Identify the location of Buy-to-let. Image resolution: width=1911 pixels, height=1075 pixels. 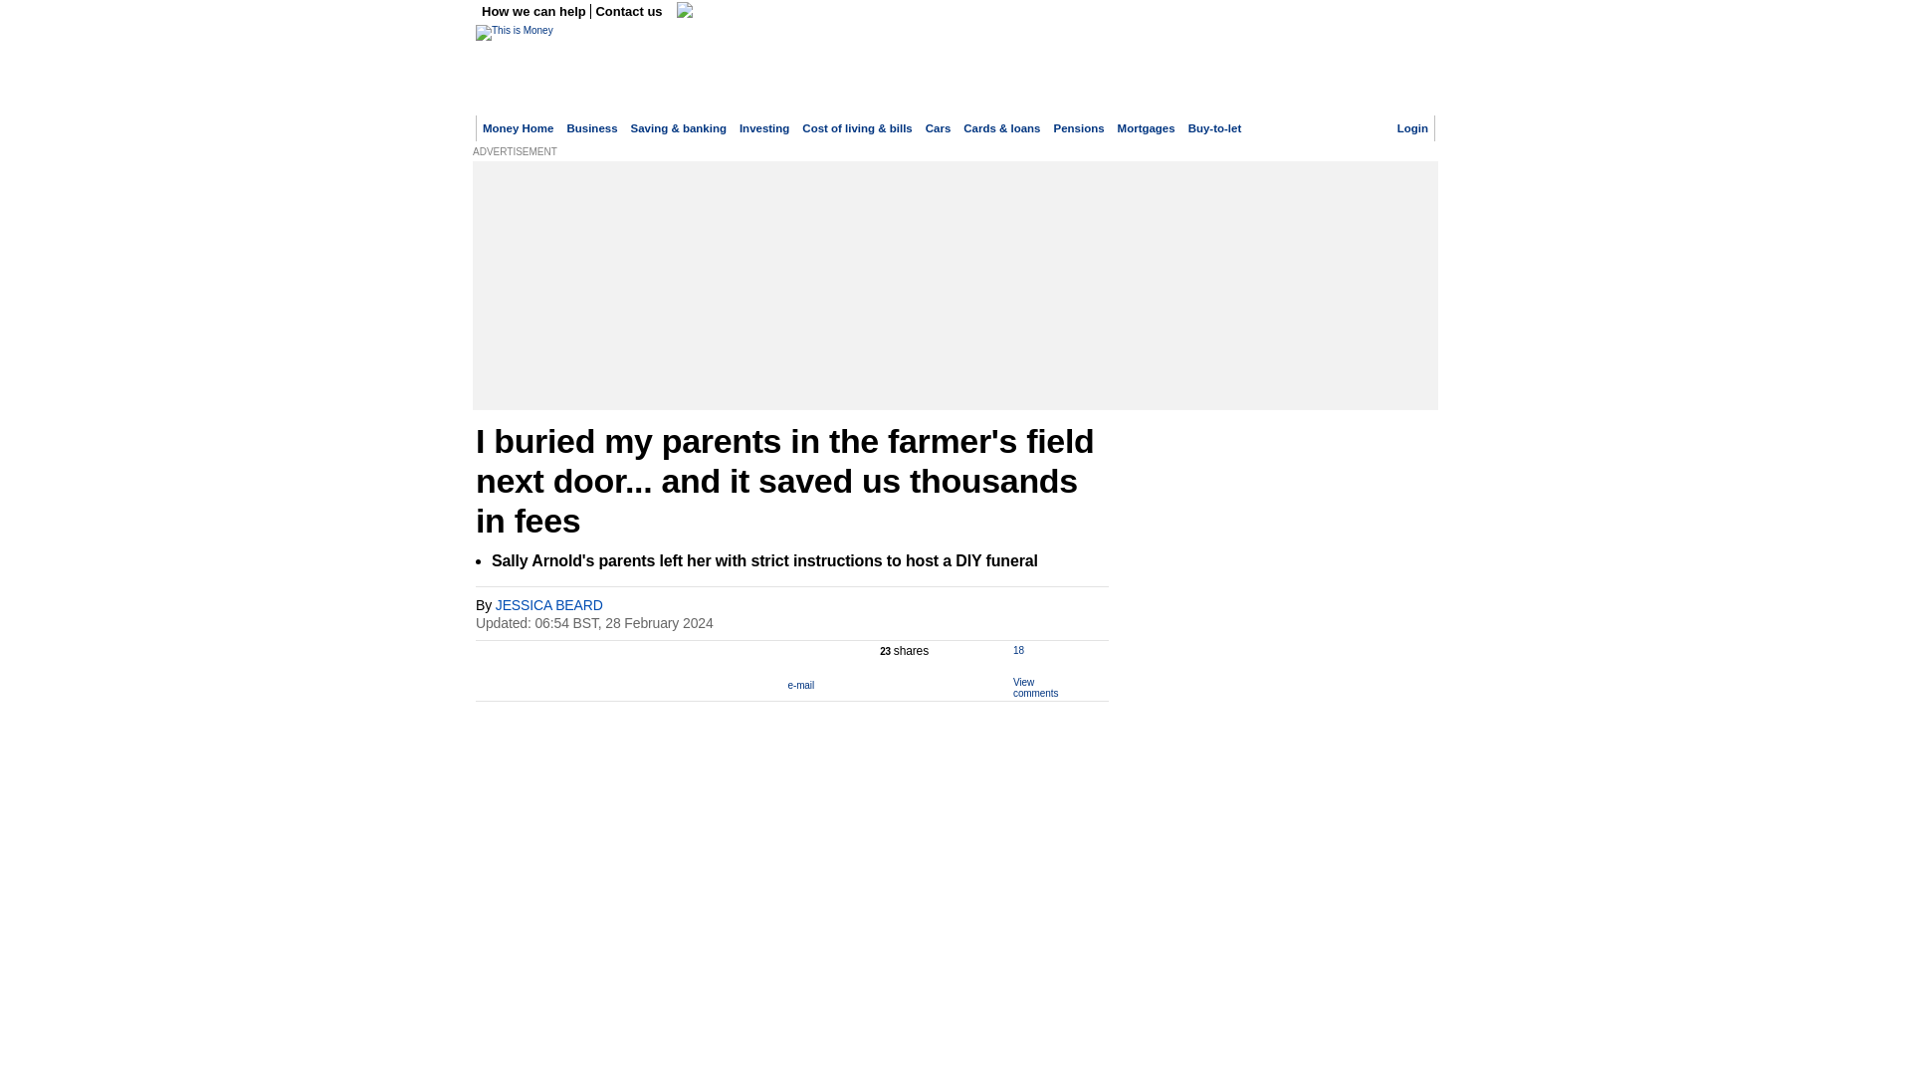
(1215, 128).